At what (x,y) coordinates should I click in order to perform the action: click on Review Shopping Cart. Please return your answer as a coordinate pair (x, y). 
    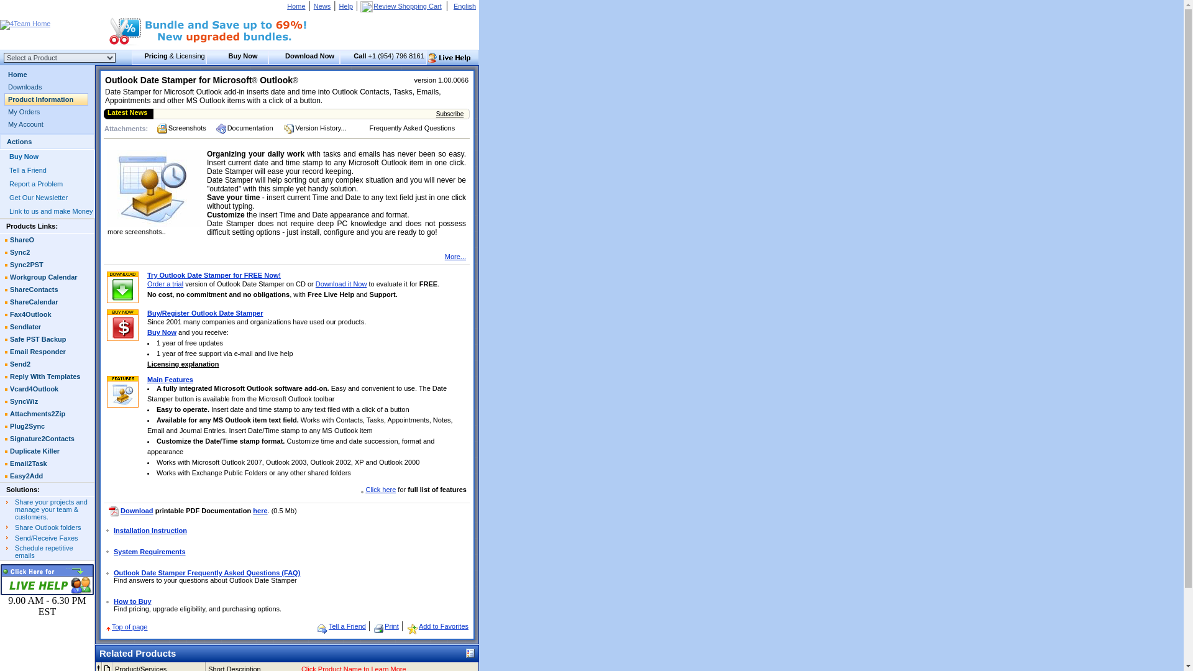
    Looking at the image, I should click on (367, 6).